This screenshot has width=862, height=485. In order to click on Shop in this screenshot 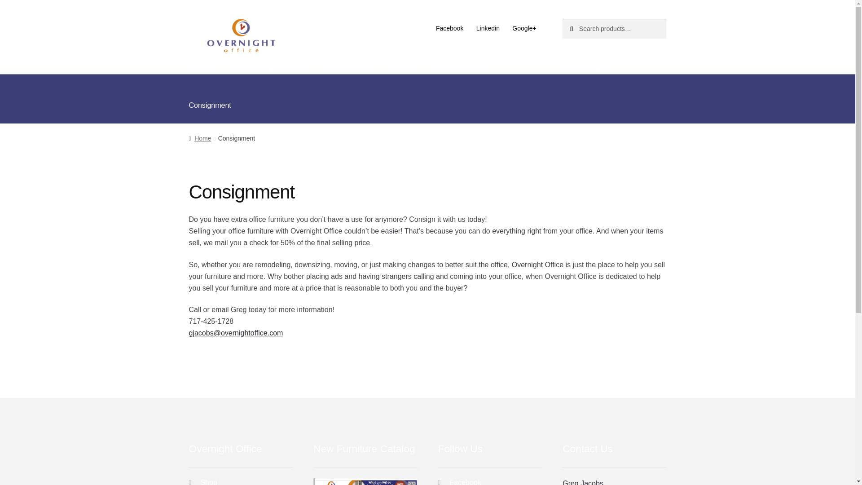, I will do `click(202, 71)`.